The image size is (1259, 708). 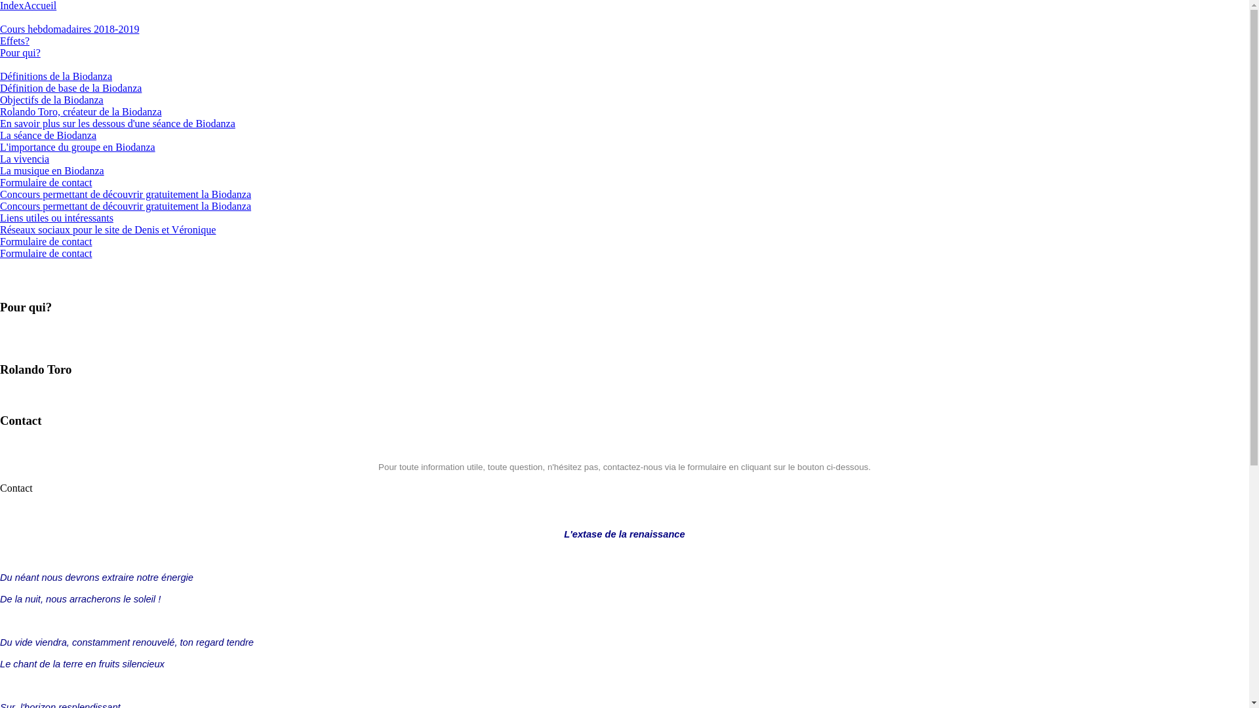 I want to click on Cours hebdomadaires 2018-2019, so click(x=70, y=29).